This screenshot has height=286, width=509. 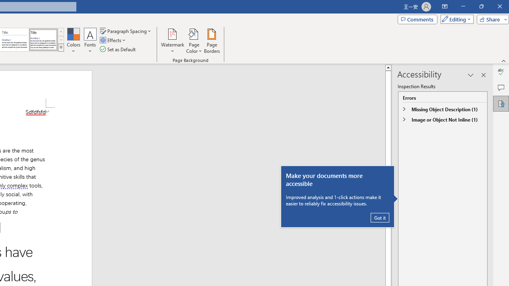 What do you see at coordinates (504, 60) in the screenshot?
I see `Collapse the Ribbon` at bounding box center [504, 60].